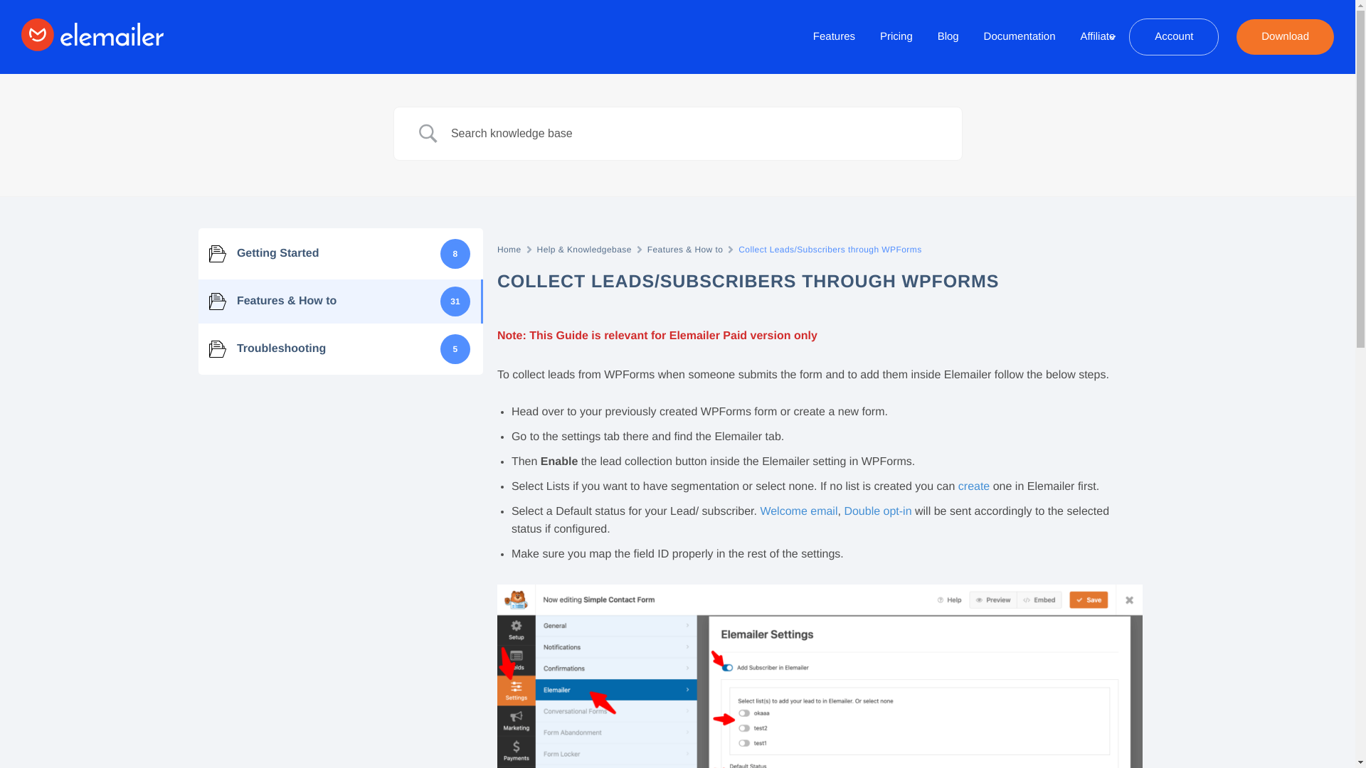 This screenshot has height=768, width=1366. Describe the element at coordinates (896, 37) in the screenshot. I see `Pricing` at that location.